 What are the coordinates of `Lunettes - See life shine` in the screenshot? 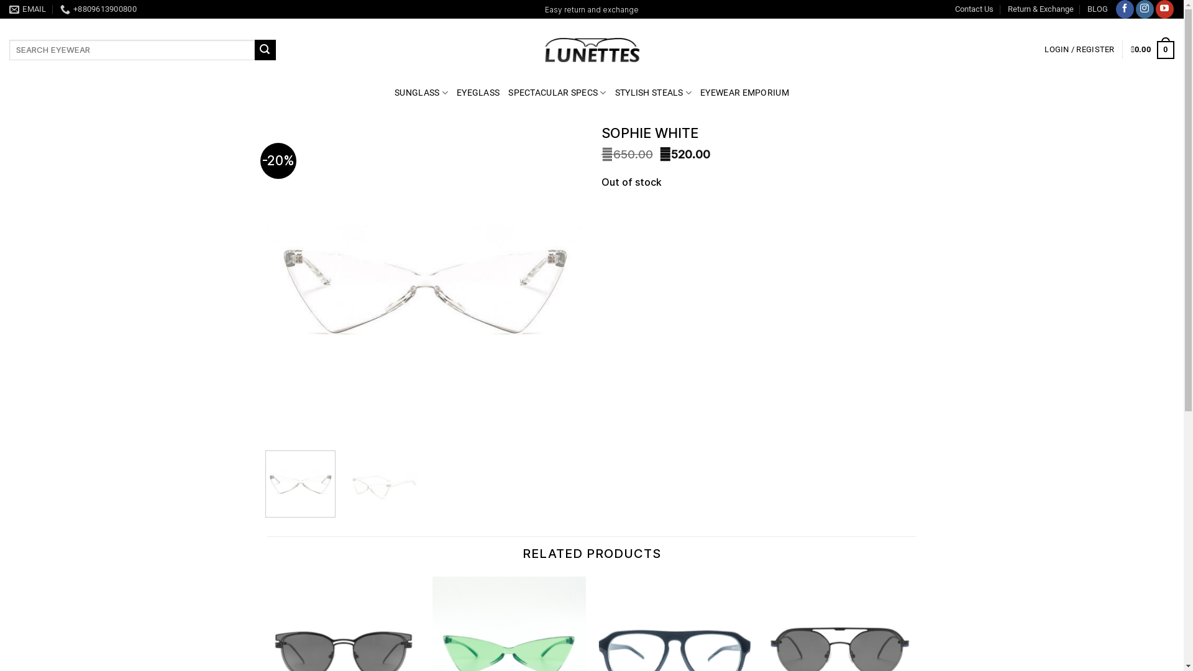 It's located at (592, 50).